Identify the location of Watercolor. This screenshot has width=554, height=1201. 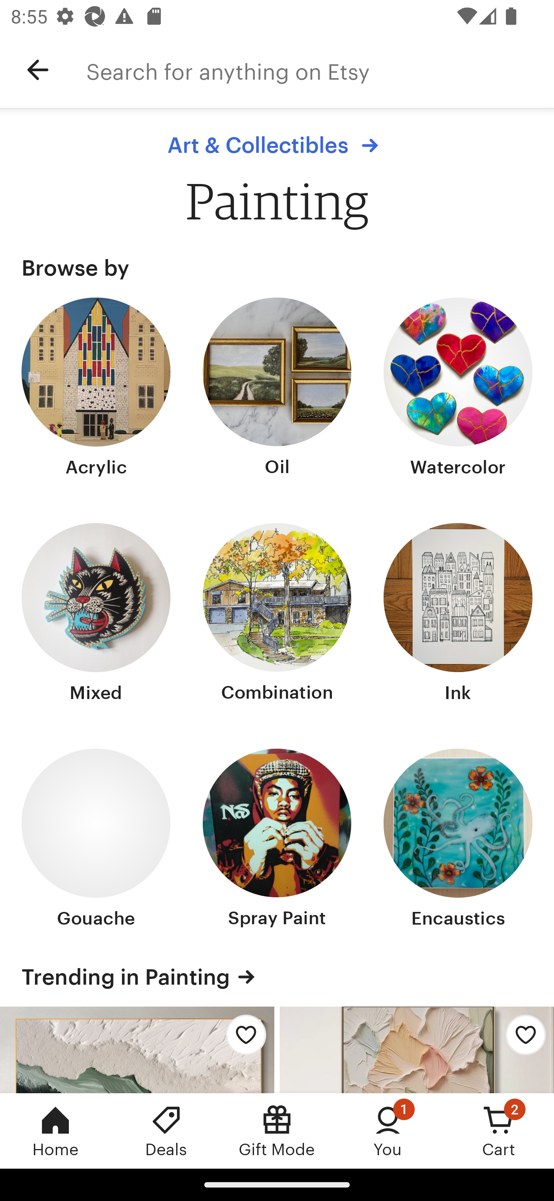
(458, 389).